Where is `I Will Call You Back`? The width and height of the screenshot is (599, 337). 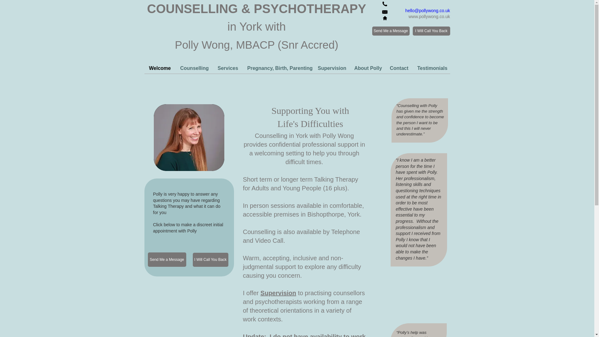 I Will Call You Back is located at coordinates (431, 31).